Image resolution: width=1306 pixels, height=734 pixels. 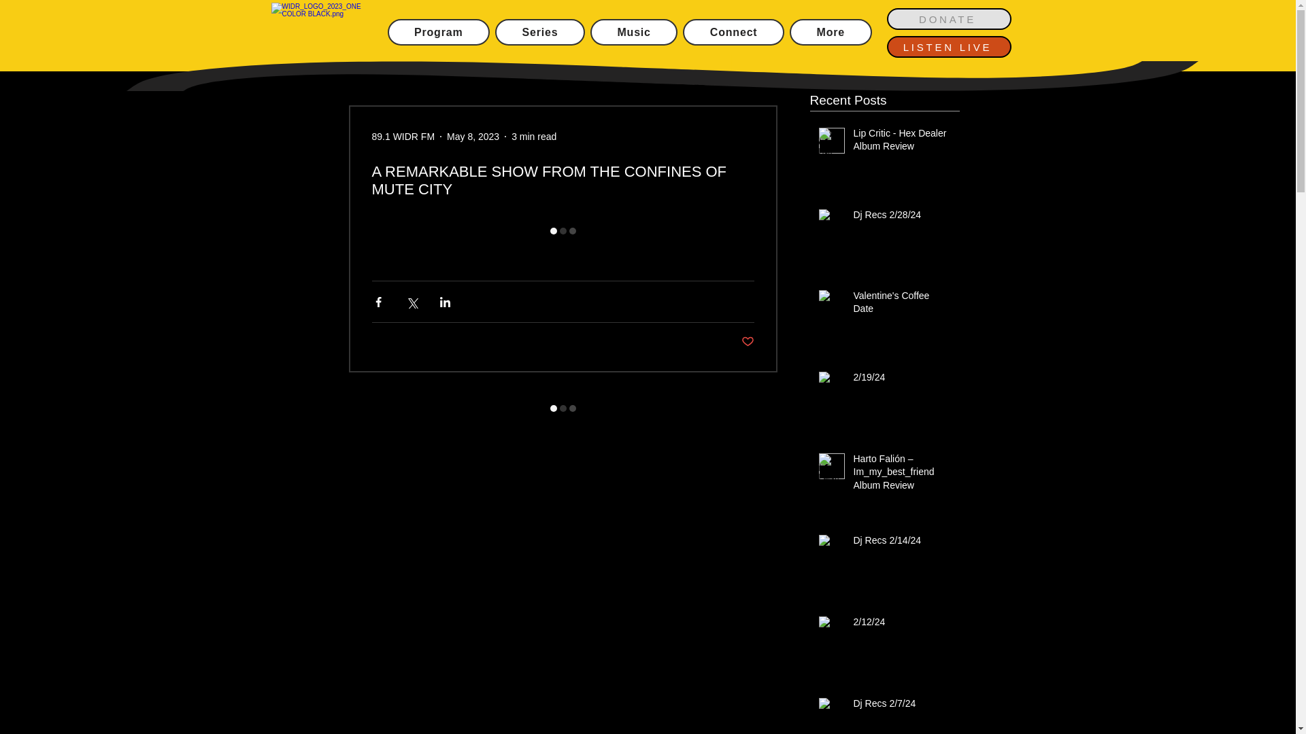 What do you see at coordinates (439, 32) in the screenshot?
I see `Program` at bounding box center [439, 32].